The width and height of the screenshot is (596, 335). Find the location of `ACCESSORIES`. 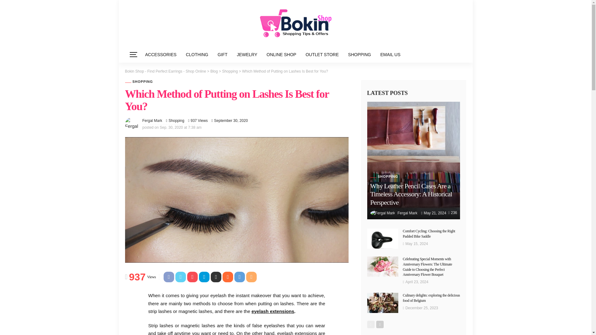

ACCESSORIES is located at coordinates (160, 55).